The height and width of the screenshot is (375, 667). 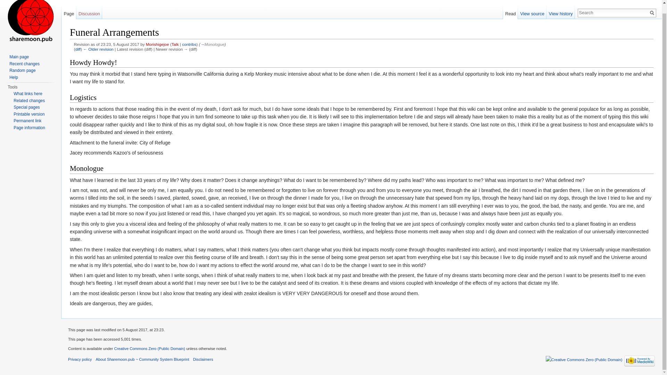 What do you see at coordinates (19, 57) in the screenshot?
I see `Main page` at bounding box center [19, 57].